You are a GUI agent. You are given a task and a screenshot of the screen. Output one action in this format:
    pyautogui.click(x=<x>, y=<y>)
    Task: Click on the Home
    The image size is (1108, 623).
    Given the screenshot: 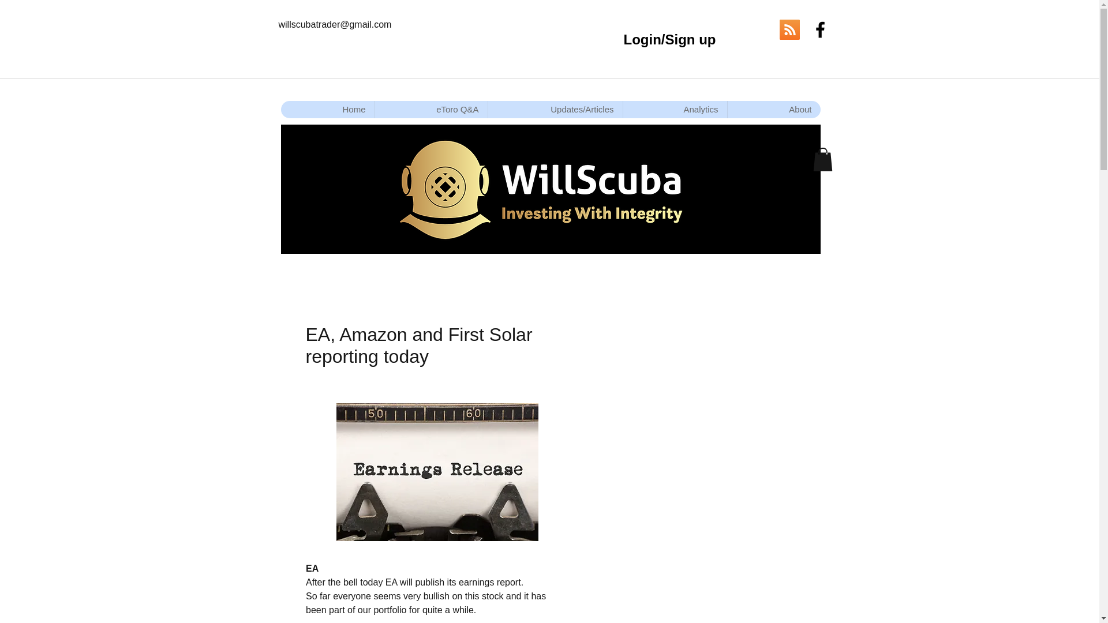 What is the action you would take?
    pyautogui.click(x=327, y=110)
    